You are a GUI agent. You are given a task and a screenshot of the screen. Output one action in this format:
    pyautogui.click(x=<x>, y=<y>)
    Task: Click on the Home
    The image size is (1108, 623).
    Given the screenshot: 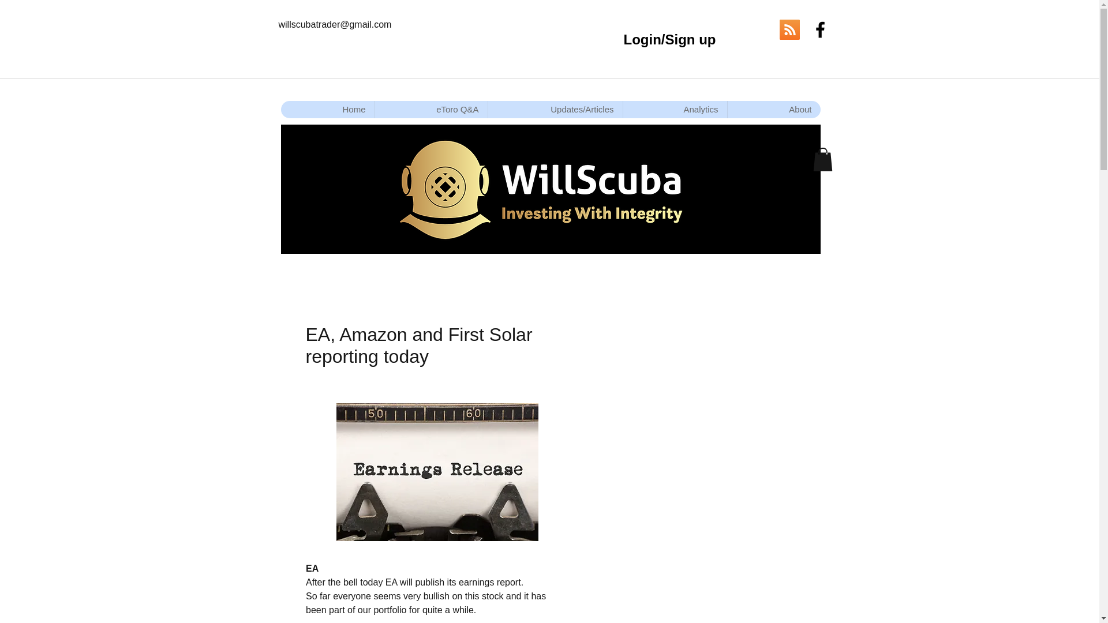 What is the action you would take?
    pyautogui.click(x=327, y=110)
    